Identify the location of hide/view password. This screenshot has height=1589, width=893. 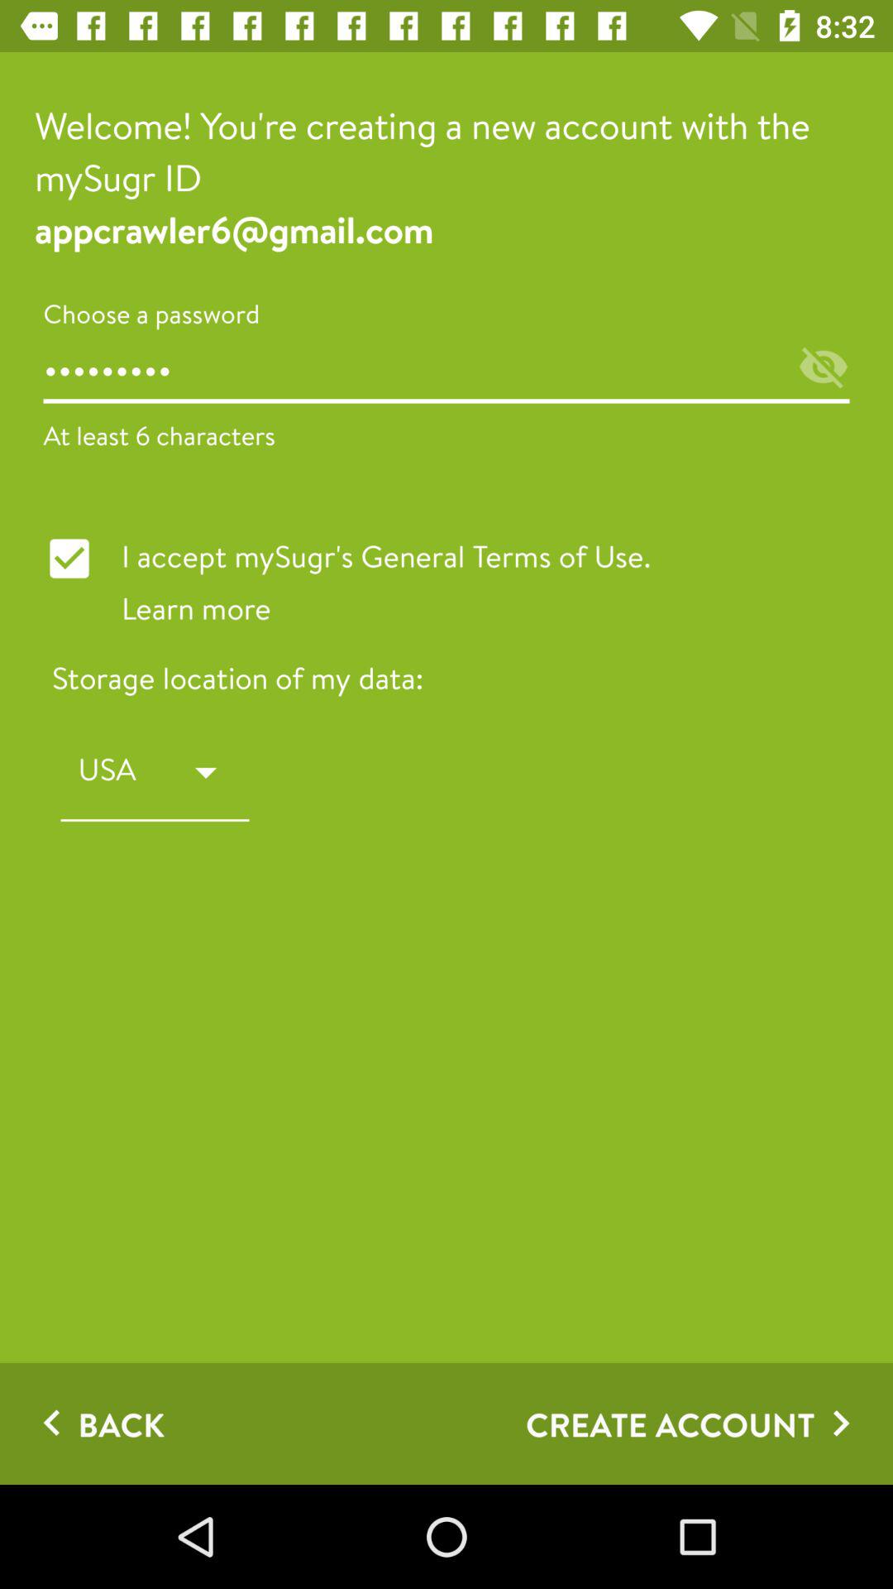
(824, 369).